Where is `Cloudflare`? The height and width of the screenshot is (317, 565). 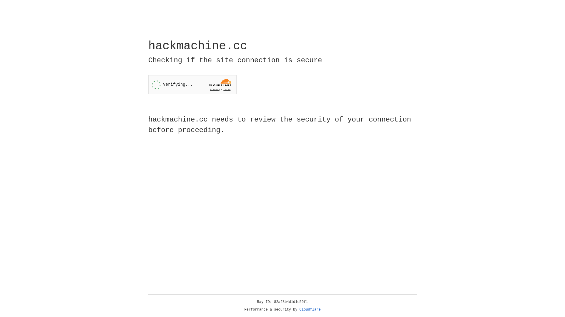
Cloudflare is located at coordinates (310, 310).